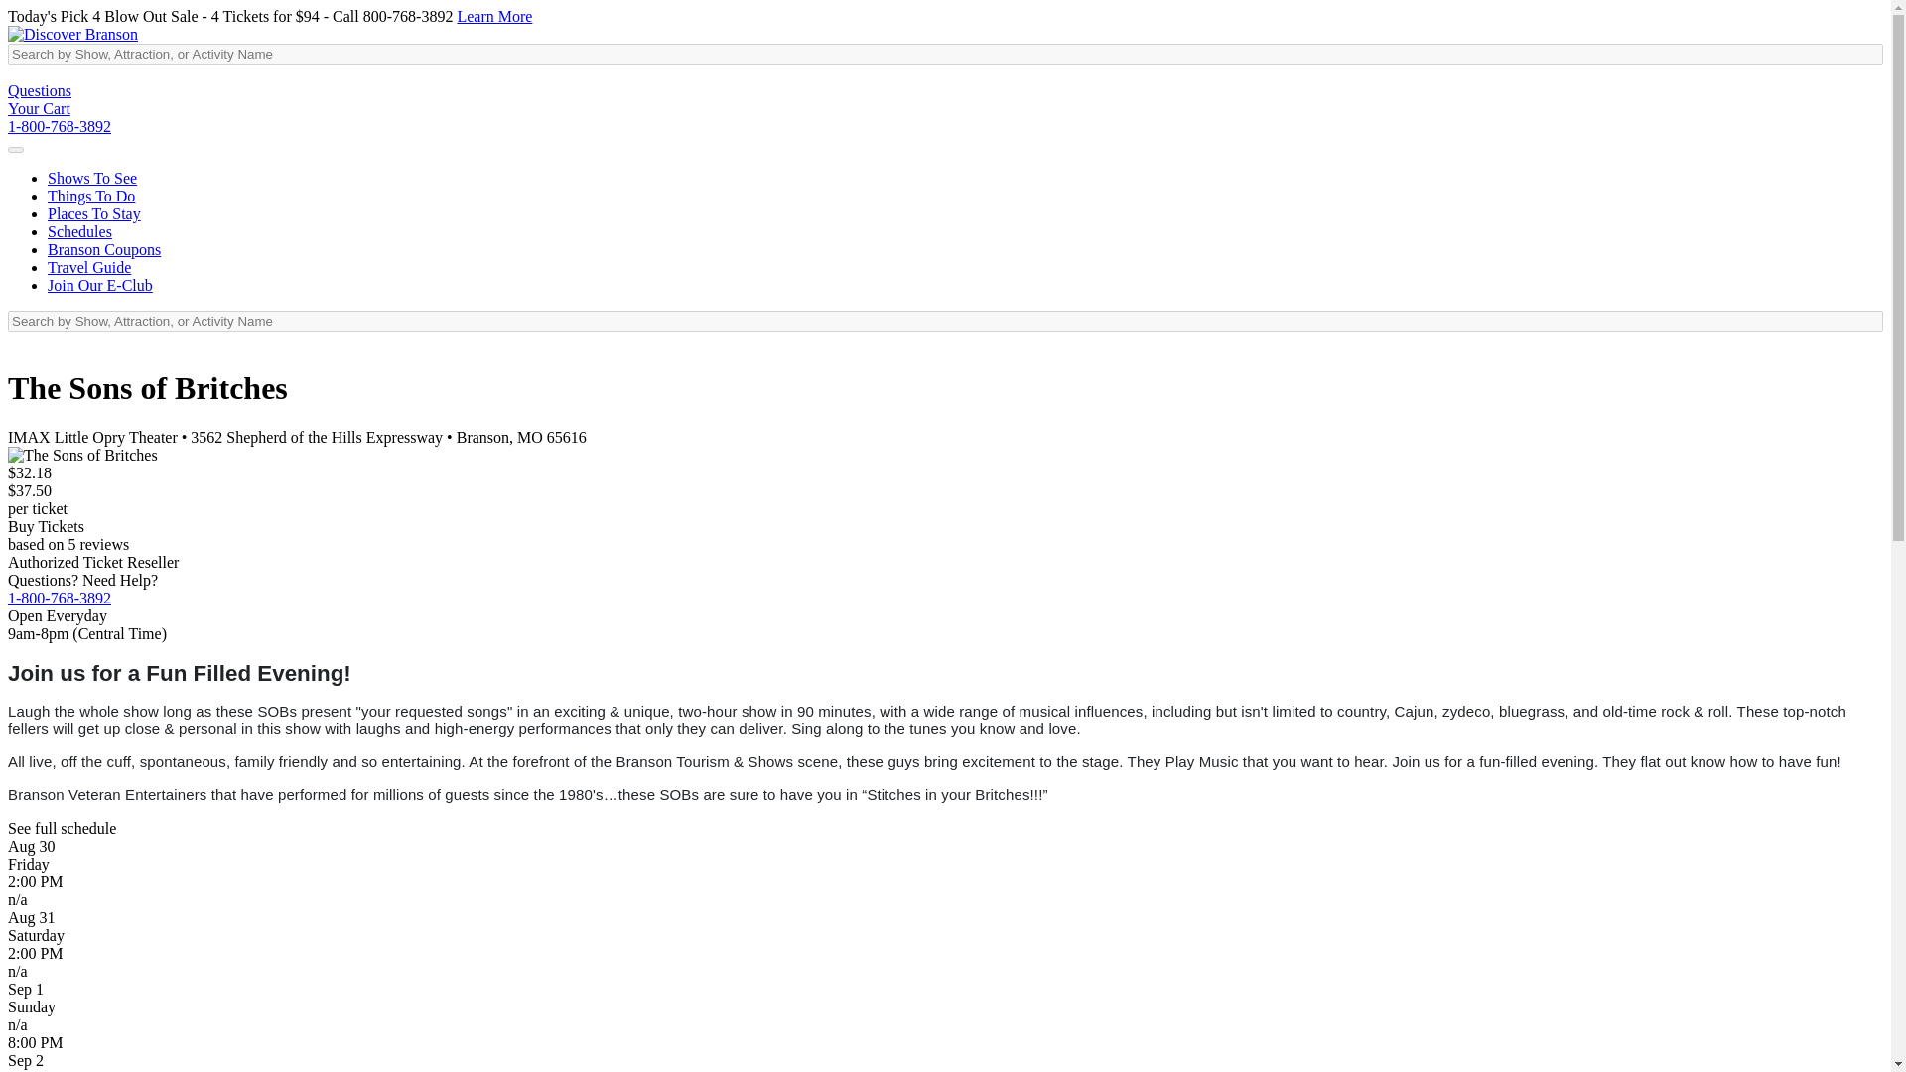 The width and height of the screenshot is (1906, 1072). Describe the element at coordinates (103, 250) in the screenshot. I see `Get Branson, Missouri Coupons` at that location.